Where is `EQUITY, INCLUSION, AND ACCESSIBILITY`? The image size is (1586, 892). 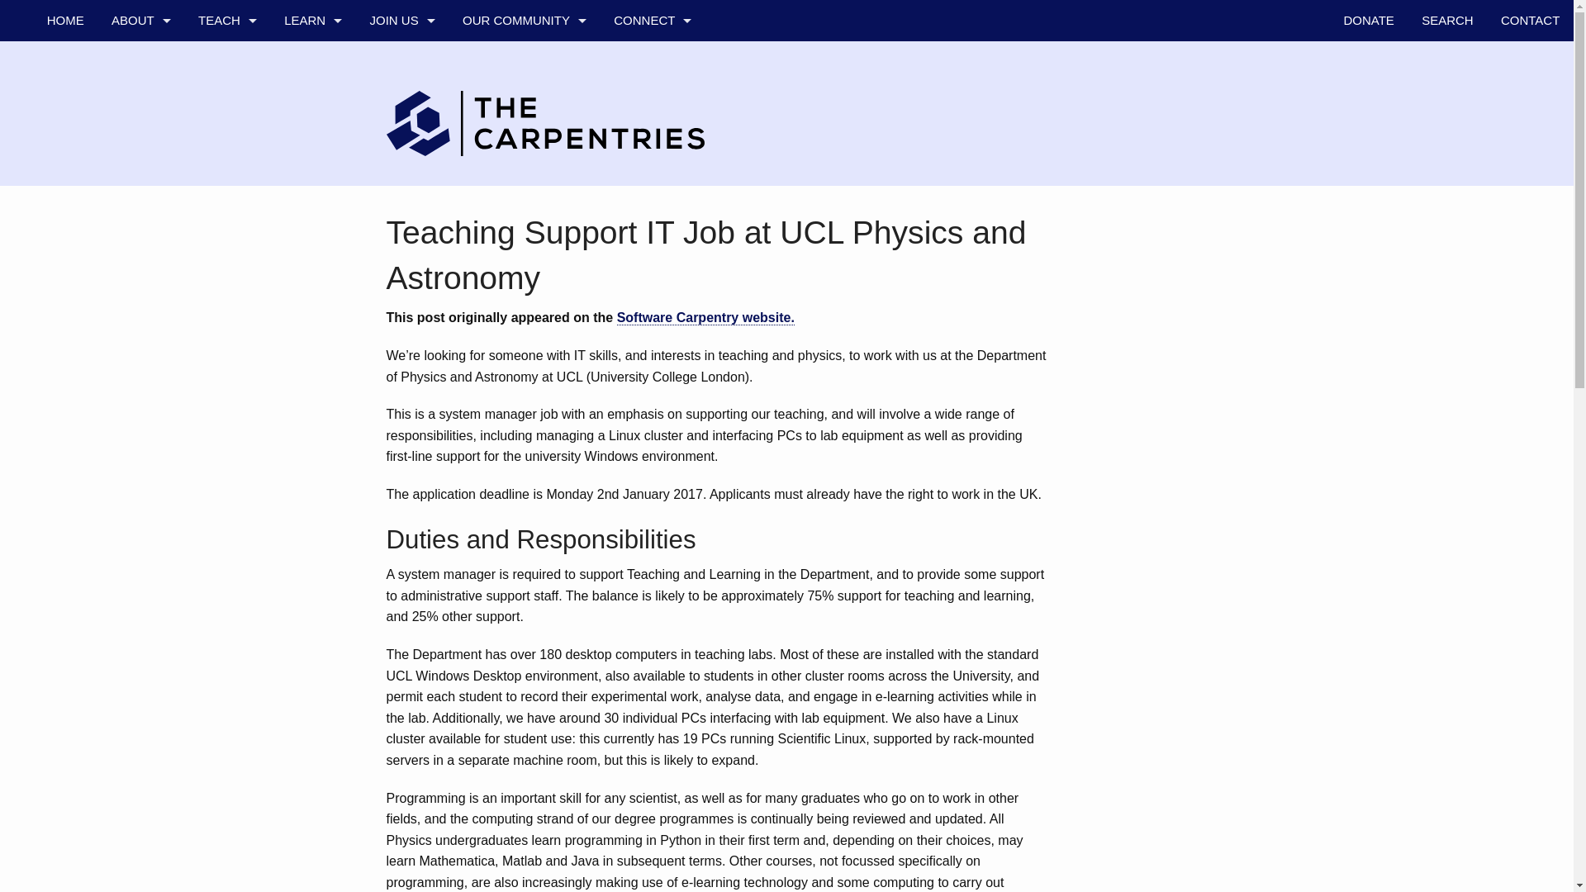 EQUITY, INCLUSION, AND ACCESSIBILITY is located at coordinates (140, 350).